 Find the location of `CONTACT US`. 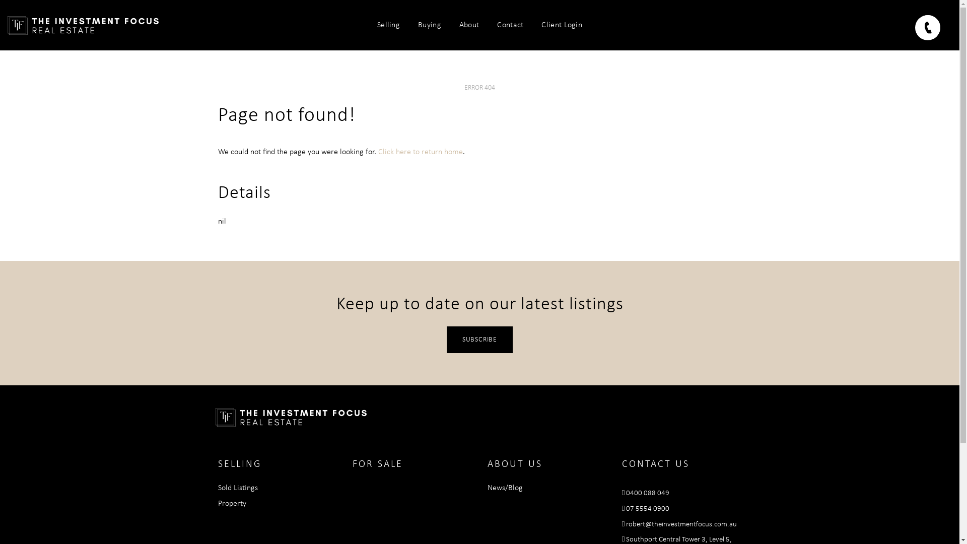

CONTACT US is located at coordinates (656, 464).